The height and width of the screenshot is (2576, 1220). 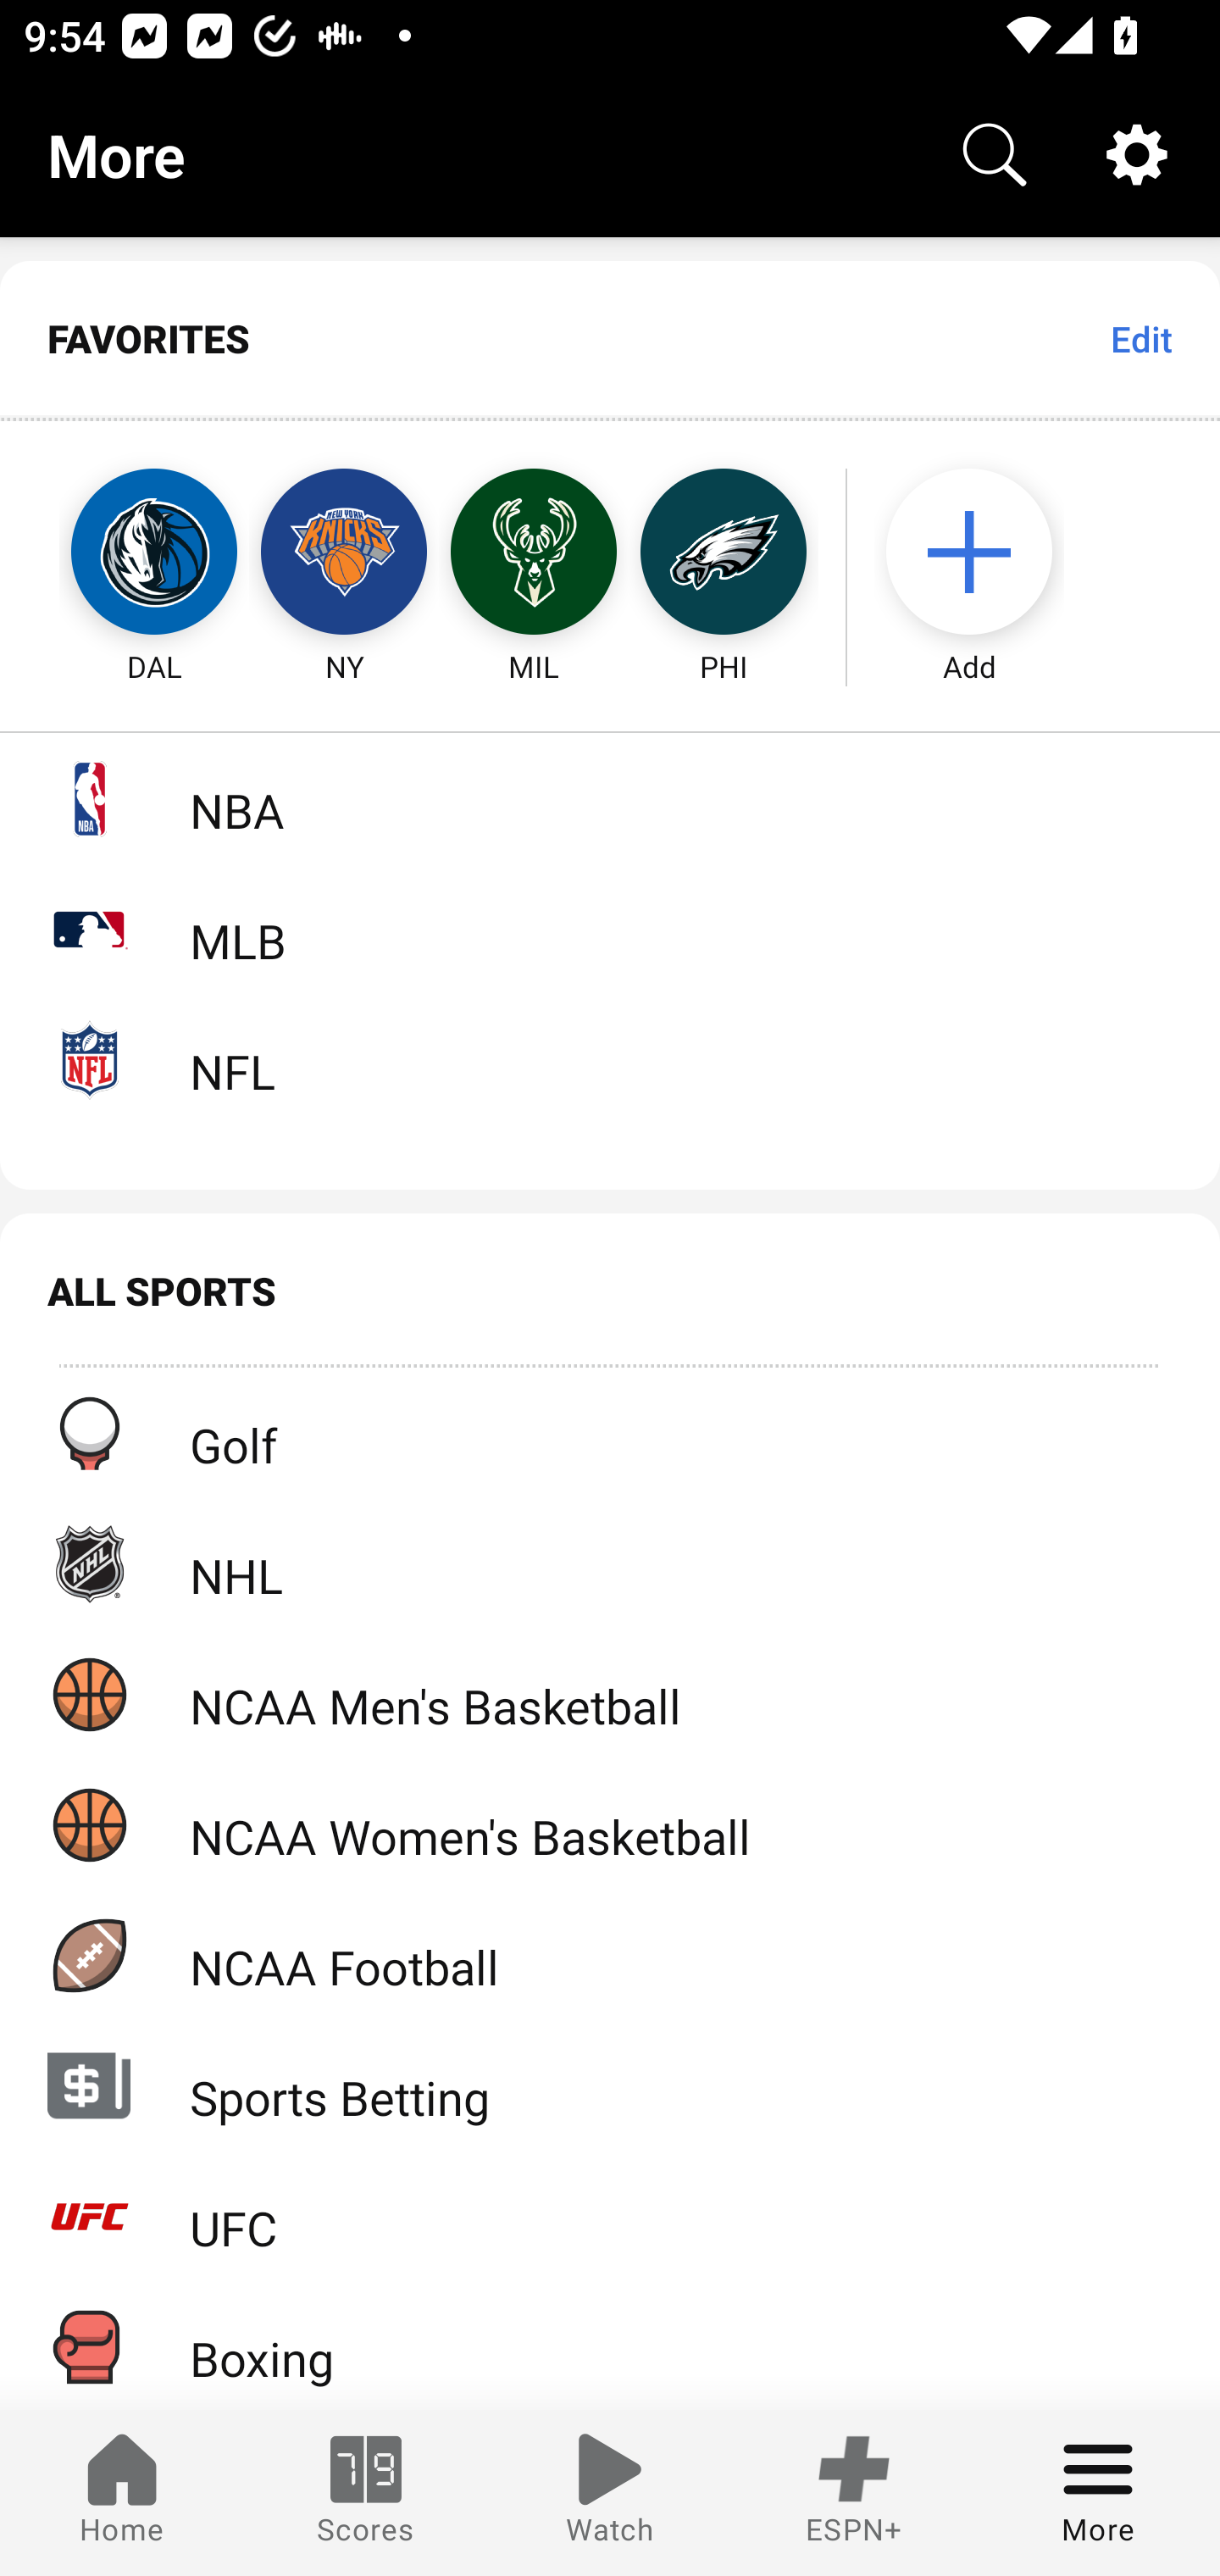 I want to click on Settings, so click(x=1137, y=154).